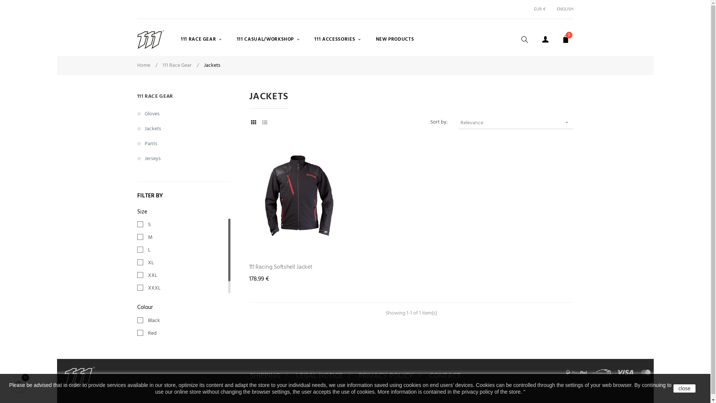 This screenshot has height=403, width=716. Describe the element at coordinates (184, 225) in the screenshot. I see `S` at that location.